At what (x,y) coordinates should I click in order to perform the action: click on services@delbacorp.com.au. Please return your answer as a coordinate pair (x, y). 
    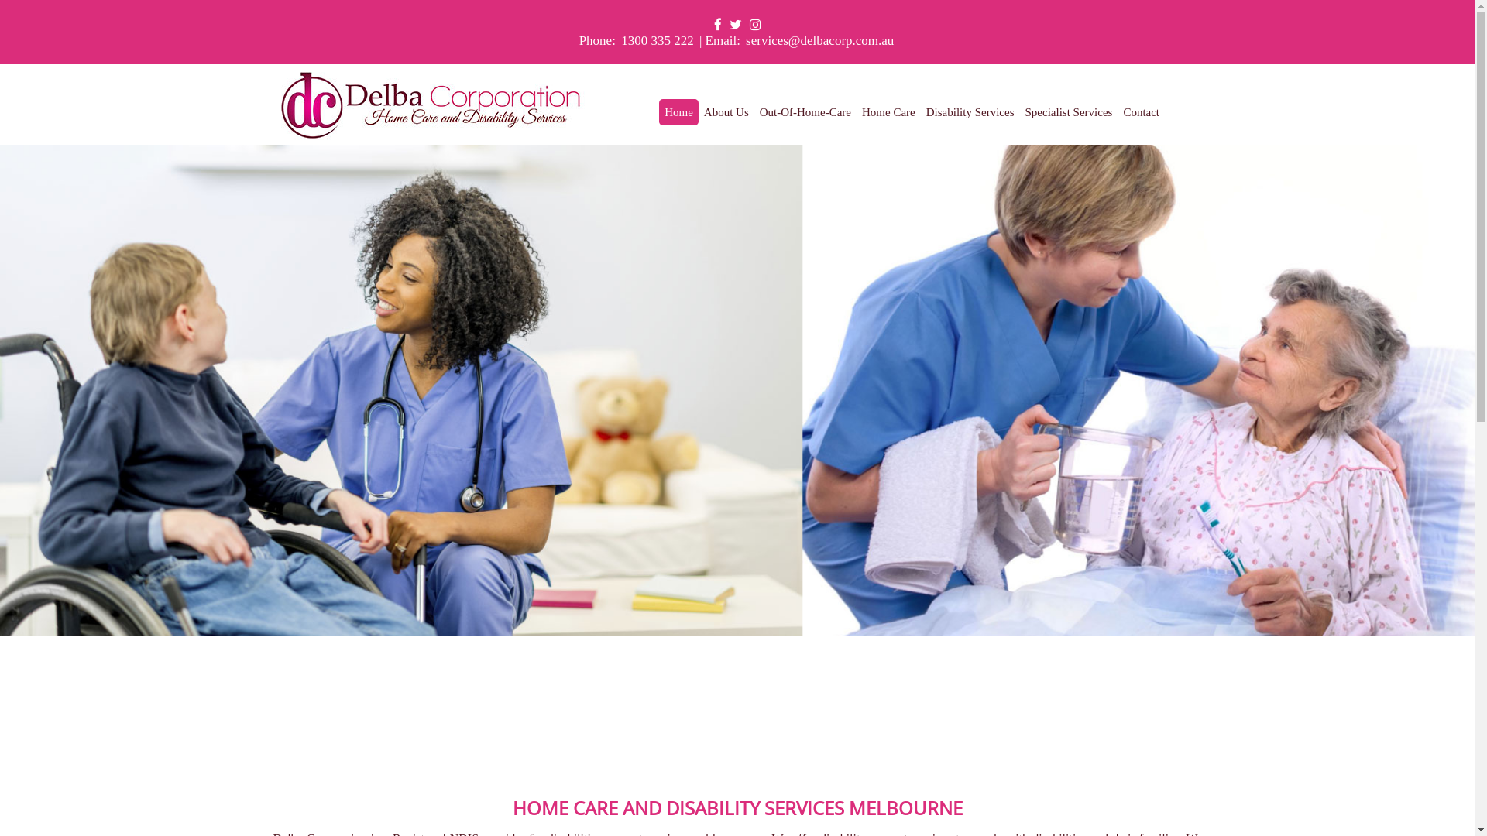
    Looking at the image, I should click on (819, 40).